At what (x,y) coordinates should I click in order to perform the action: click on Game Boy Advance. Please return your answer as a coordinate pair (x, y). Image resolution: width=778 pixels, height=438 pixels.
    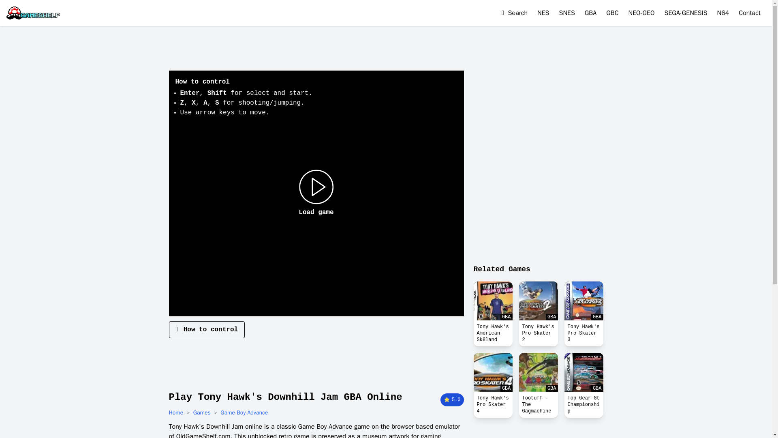
    Looking at the image, I should click on (591, 13).